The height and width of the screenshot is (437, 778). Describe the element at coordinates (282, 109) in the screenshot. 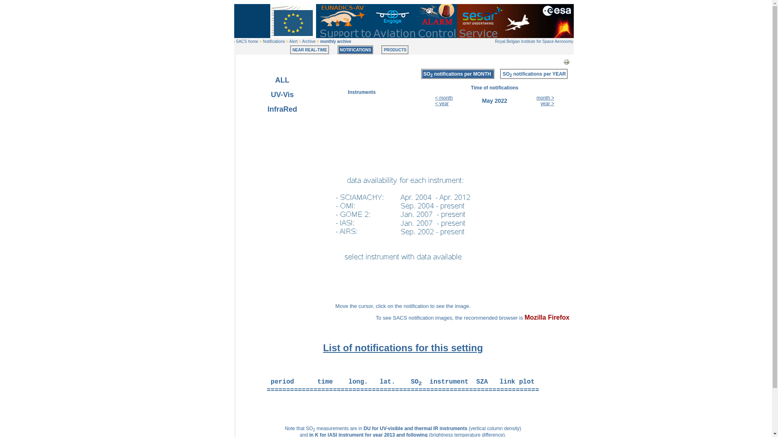

I see `InfraRed` at that location.